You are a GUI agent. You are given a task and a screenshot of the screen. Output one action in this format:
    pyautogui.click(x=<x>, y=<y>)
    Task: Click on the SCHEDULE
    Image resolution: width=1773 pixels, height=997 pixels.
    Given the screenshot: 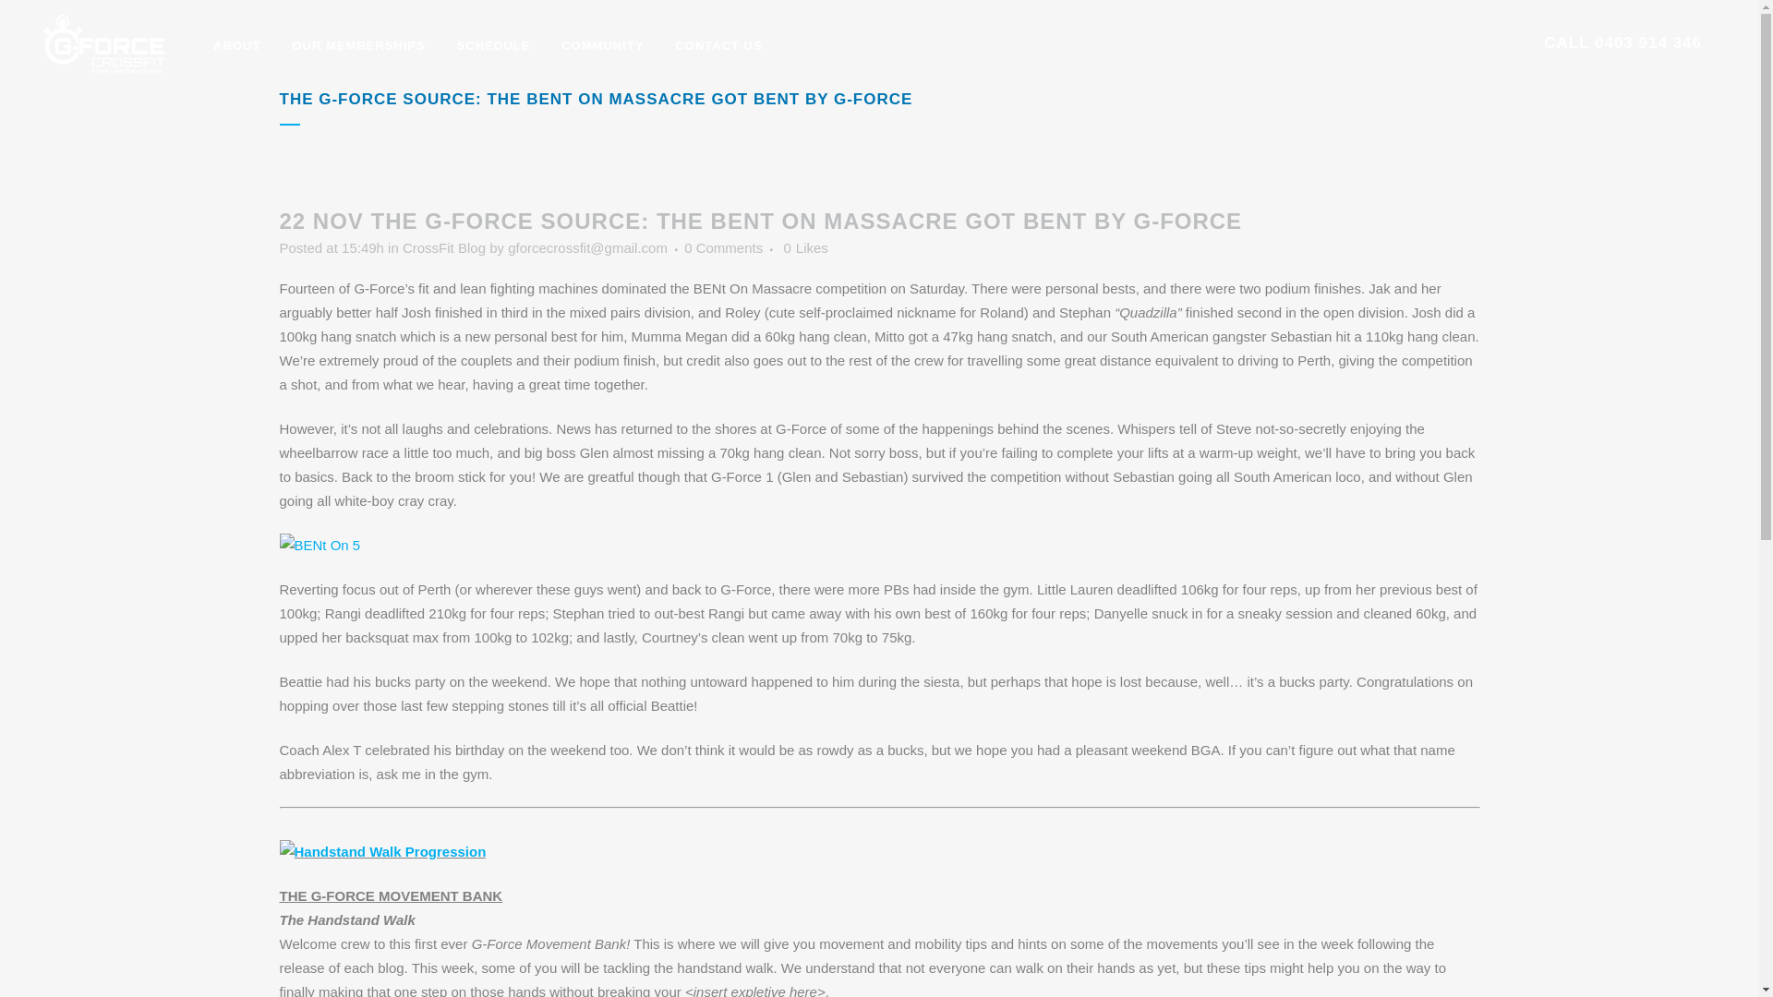 What is the action you would take?
    pyautogui.click(x=494, y=46)
    